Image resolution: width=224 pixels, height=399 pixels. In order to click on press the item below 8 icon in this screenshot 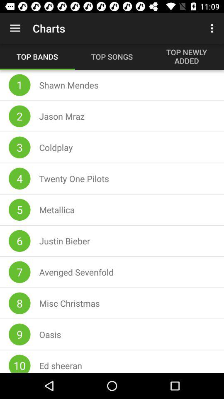, I will do `click(19, 334)`.